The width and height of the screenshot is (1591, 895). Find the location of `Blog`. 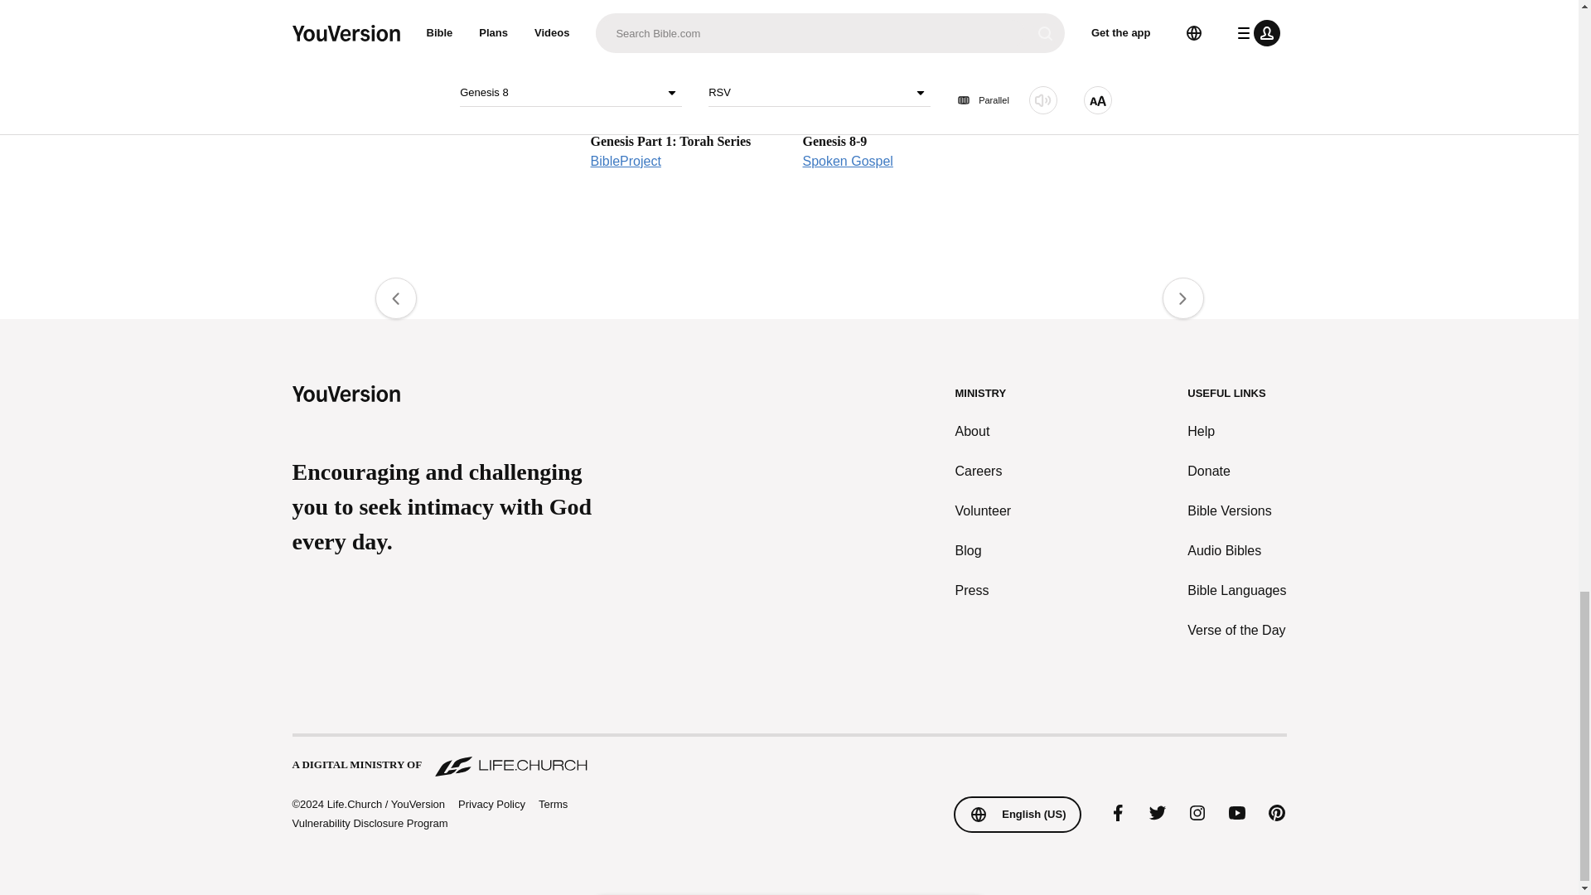

Blog is located at coordinates (984, 551).